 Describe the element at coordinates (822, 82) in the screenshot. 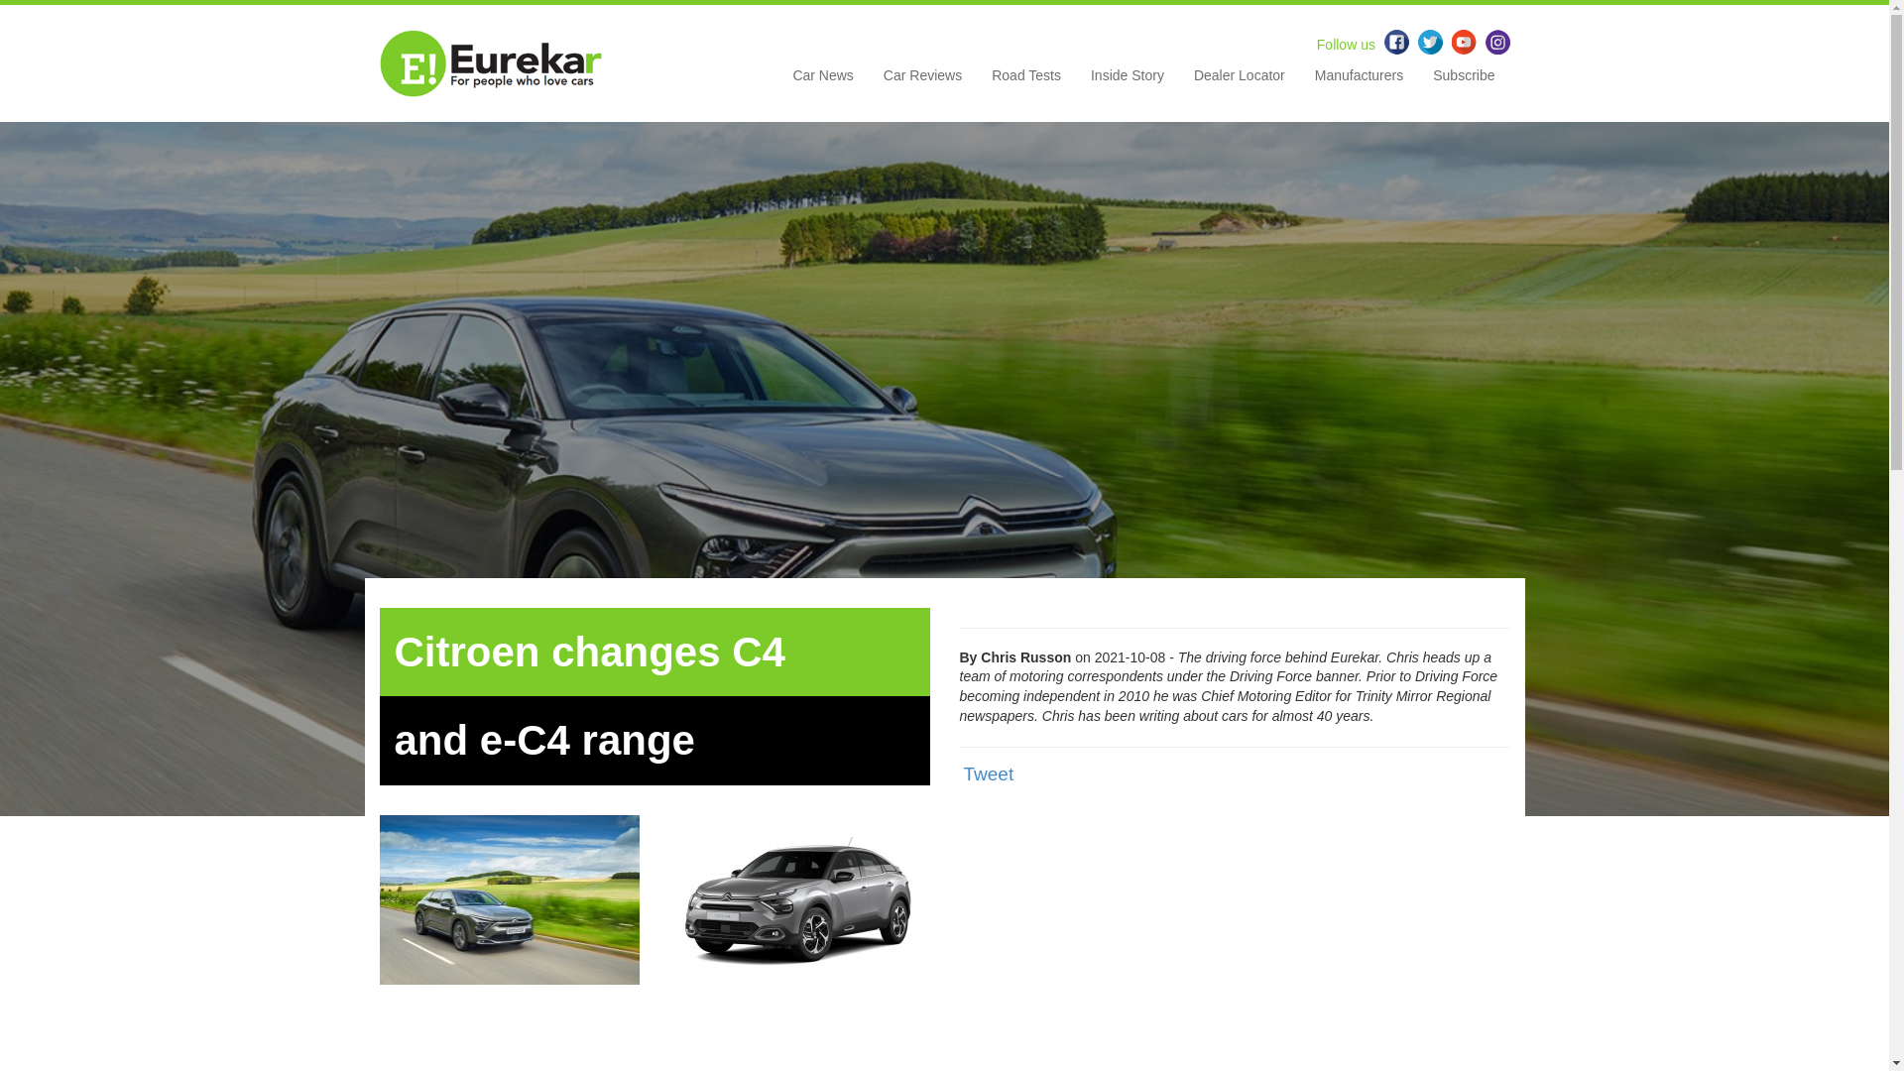

I see `Car News` at that location.